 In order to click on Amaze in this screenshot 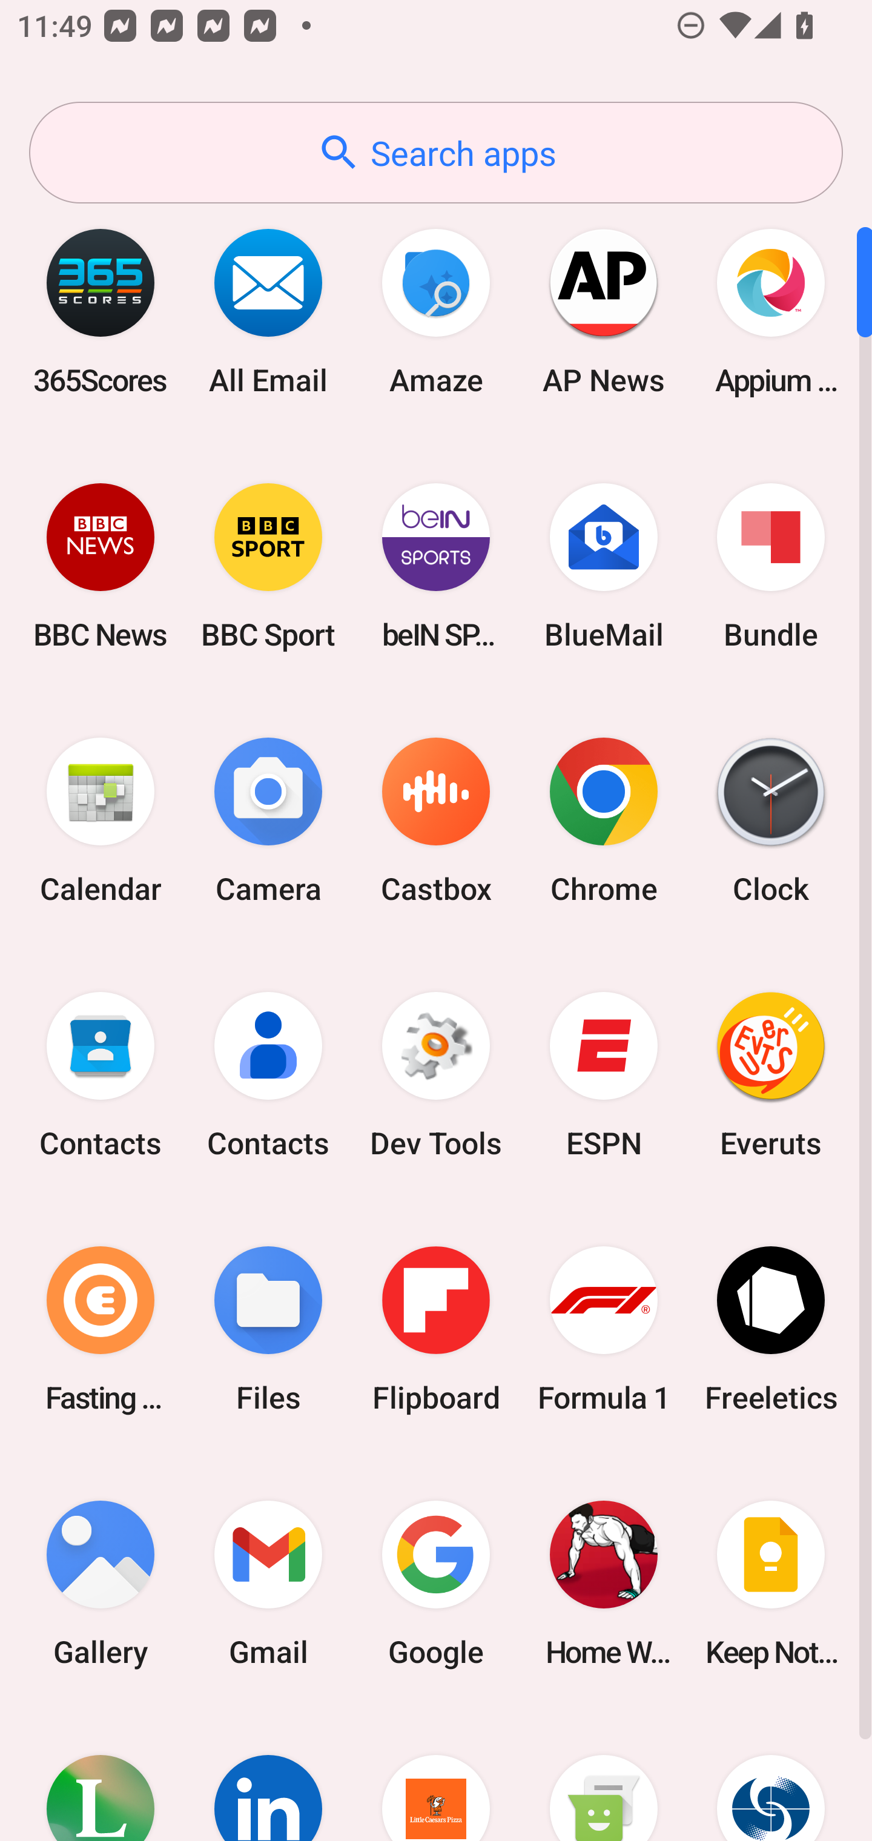, I will do `click(436, 311)`.